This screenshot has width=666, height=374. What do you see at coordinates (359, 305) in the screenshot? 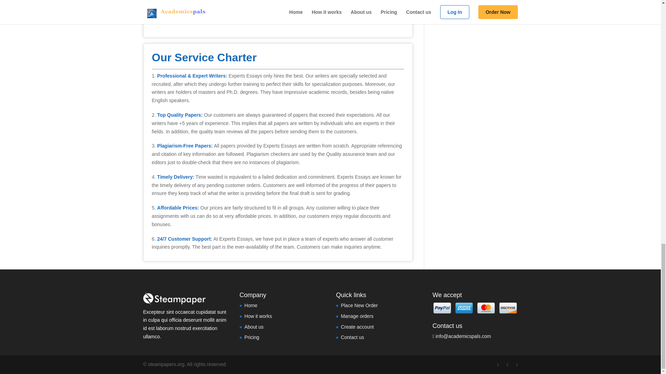
I see `Place New Order` at bounding box center [359, 305].